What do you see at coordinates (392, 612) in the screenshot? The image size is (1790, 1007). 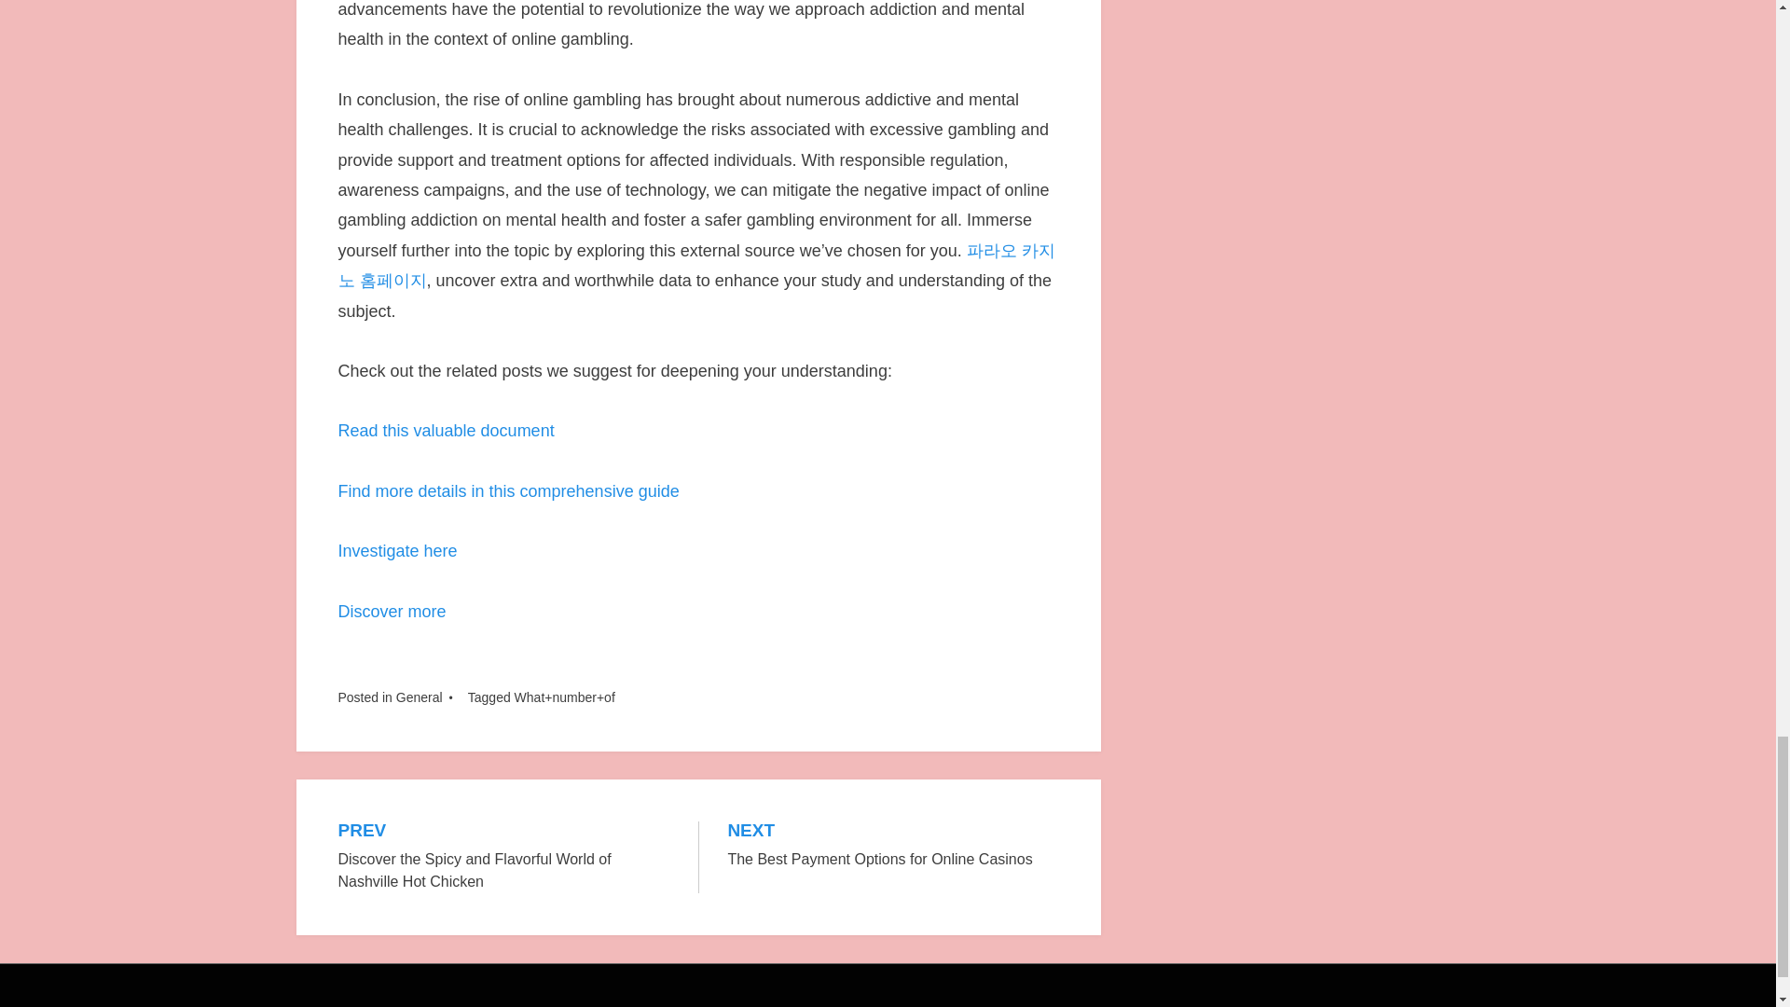 I see `Read this valuable document` at bounding box center [392, 612].